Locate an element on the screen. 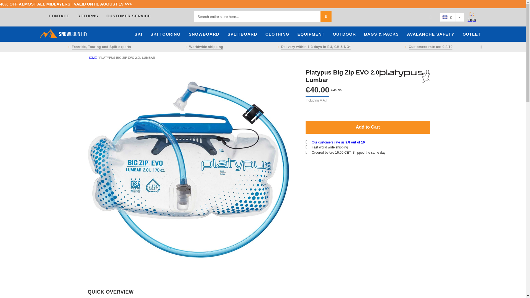  CONTACT is located at coordinates (59, 16).